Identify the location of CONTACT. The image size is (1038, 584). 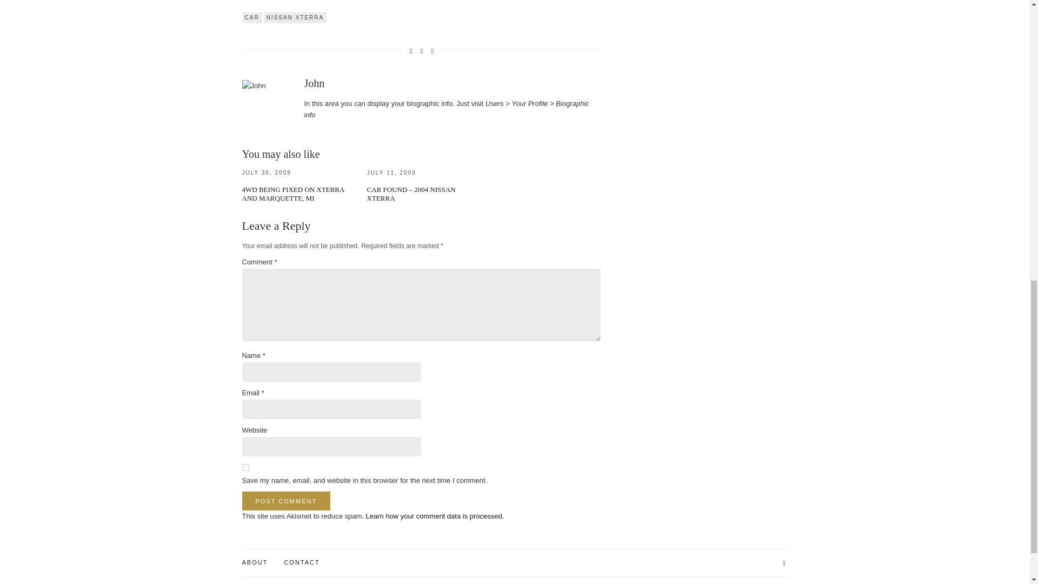
(302, 562).